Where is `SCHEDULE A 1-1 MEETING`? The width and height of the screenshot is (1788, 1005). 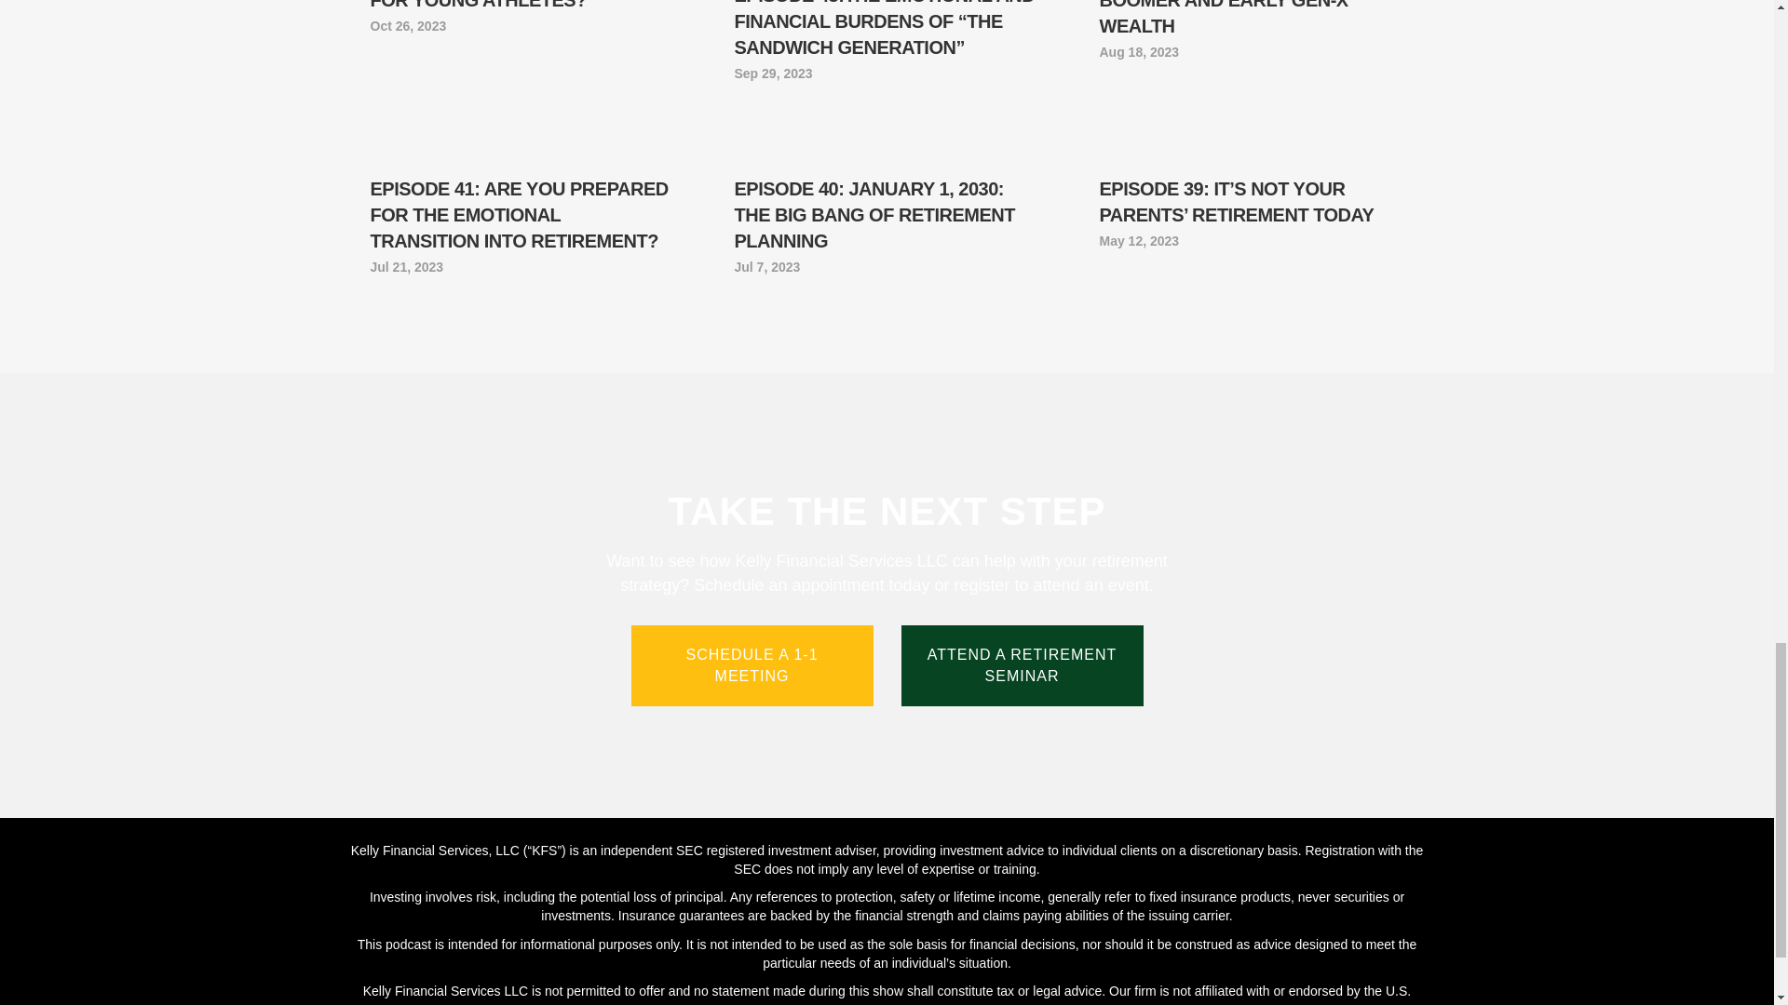
SCHEDULE A 1-1 MEETING is located at coordinates (752, 664).